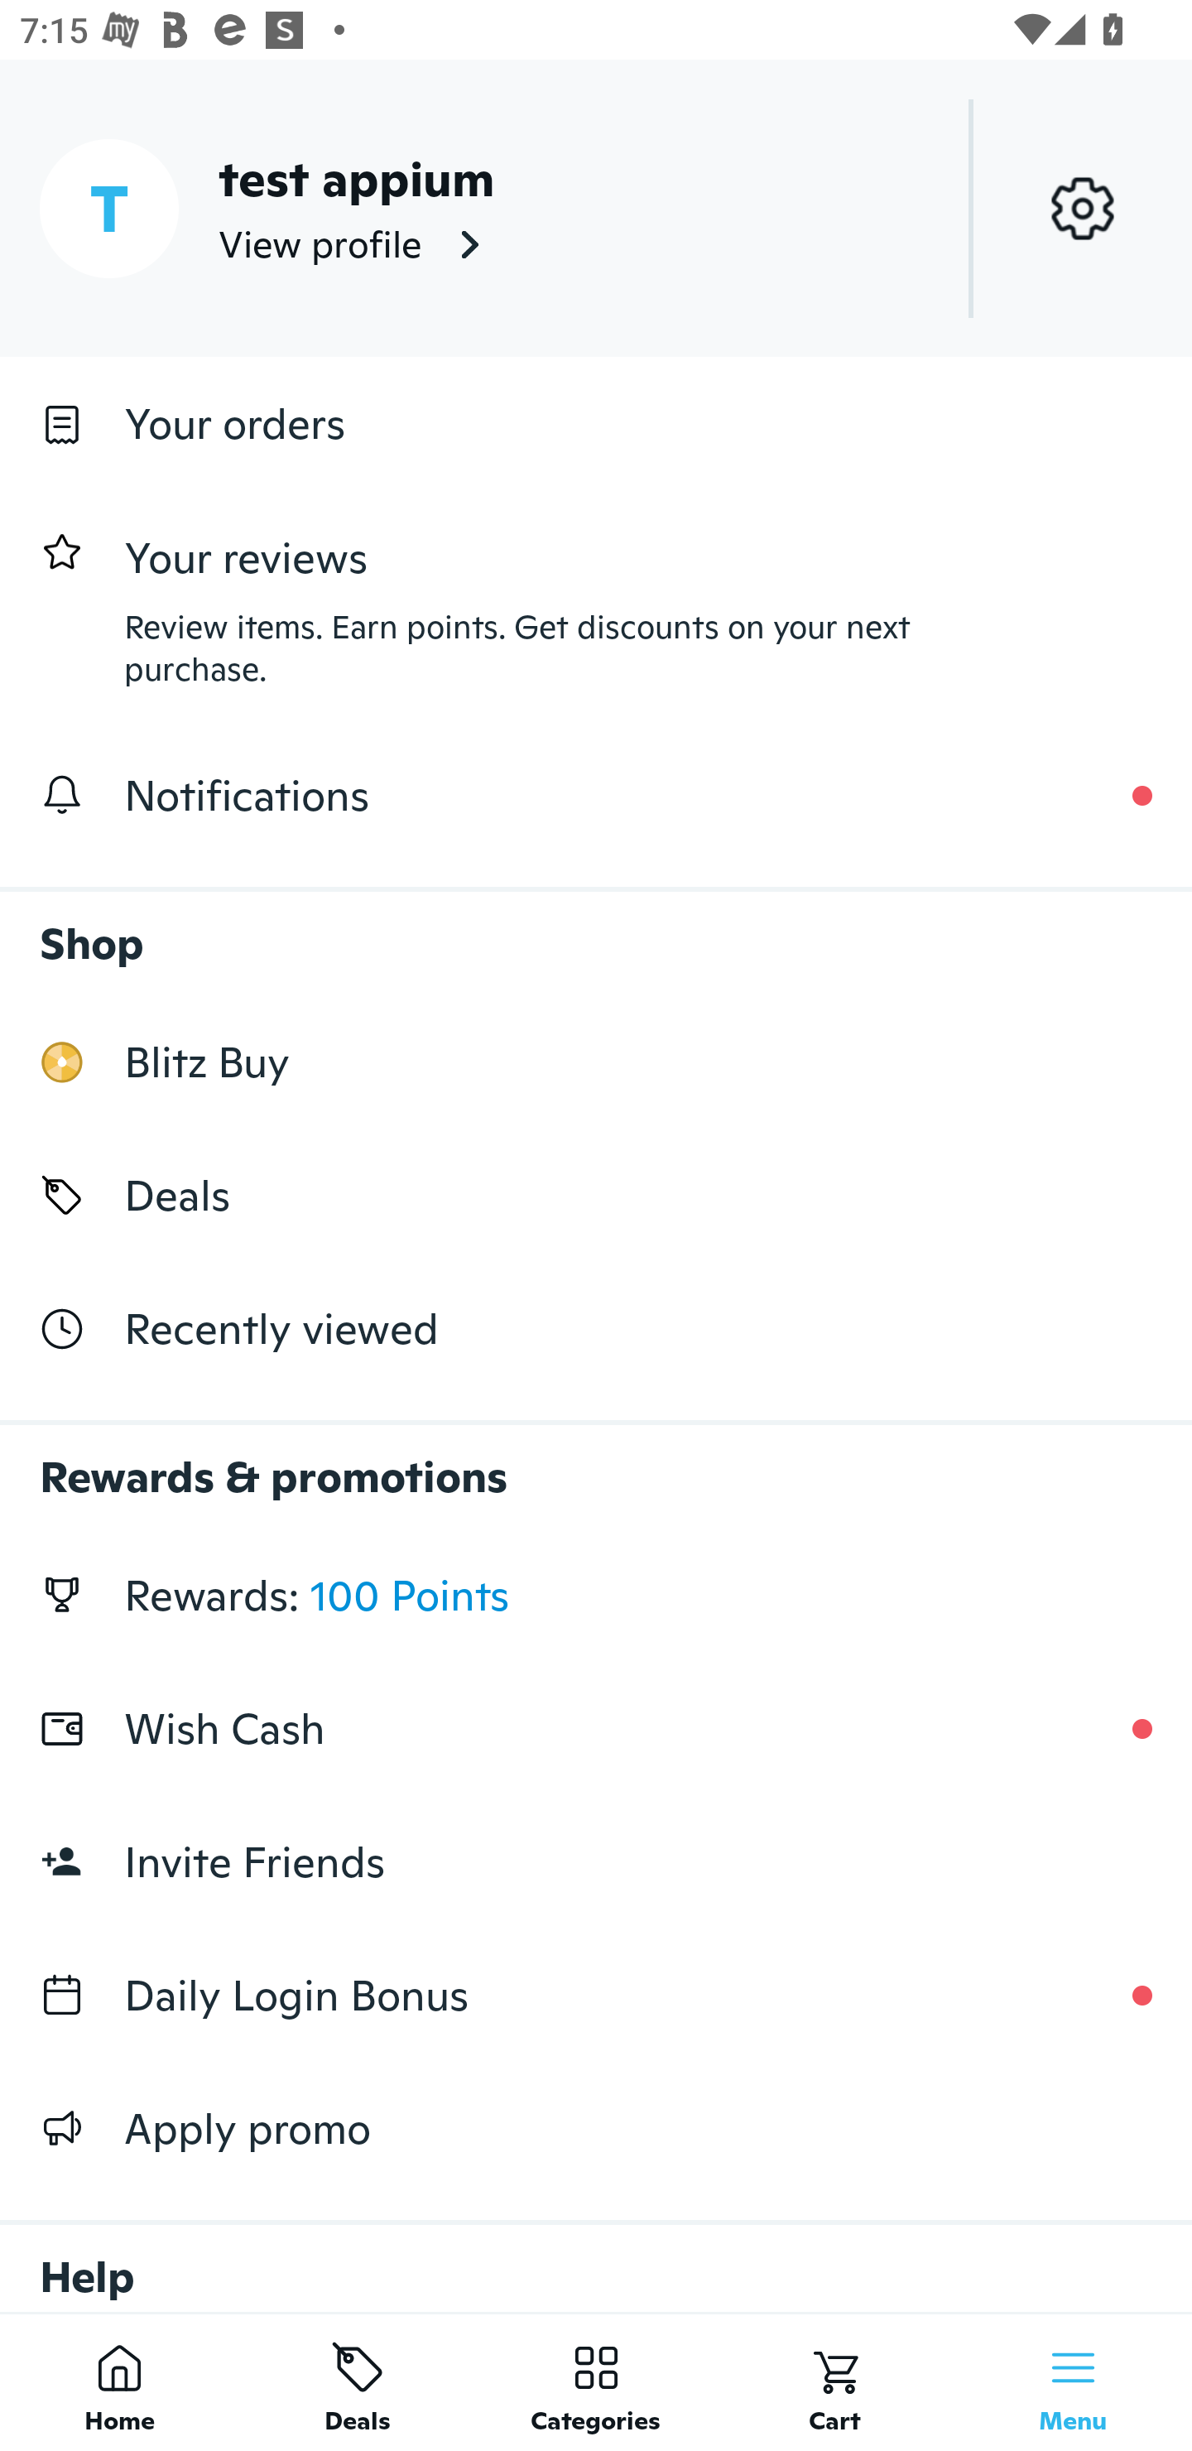 This screenshot has height=2451, width=1192. What do you see at coordinates (596, 424) in the screenshot?
I see `Your orders` at bounding box center [596, 424].